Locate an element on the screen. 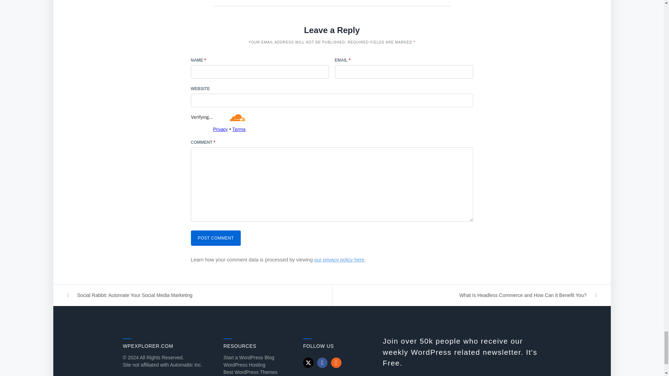  Social Rabbit: Automate Your Social Media Marketing is located at coordinates (192, 295).